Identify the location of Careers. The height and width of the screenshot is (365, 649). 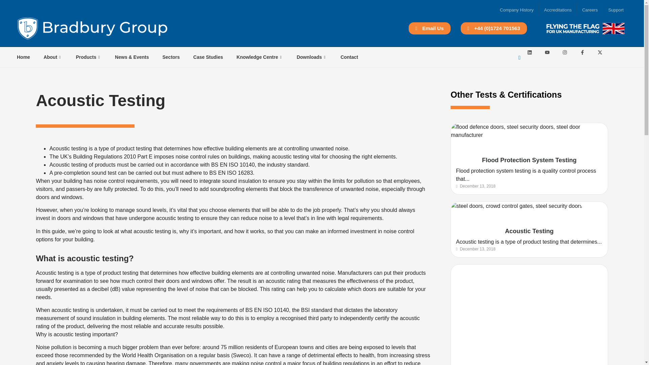
(590, 10).